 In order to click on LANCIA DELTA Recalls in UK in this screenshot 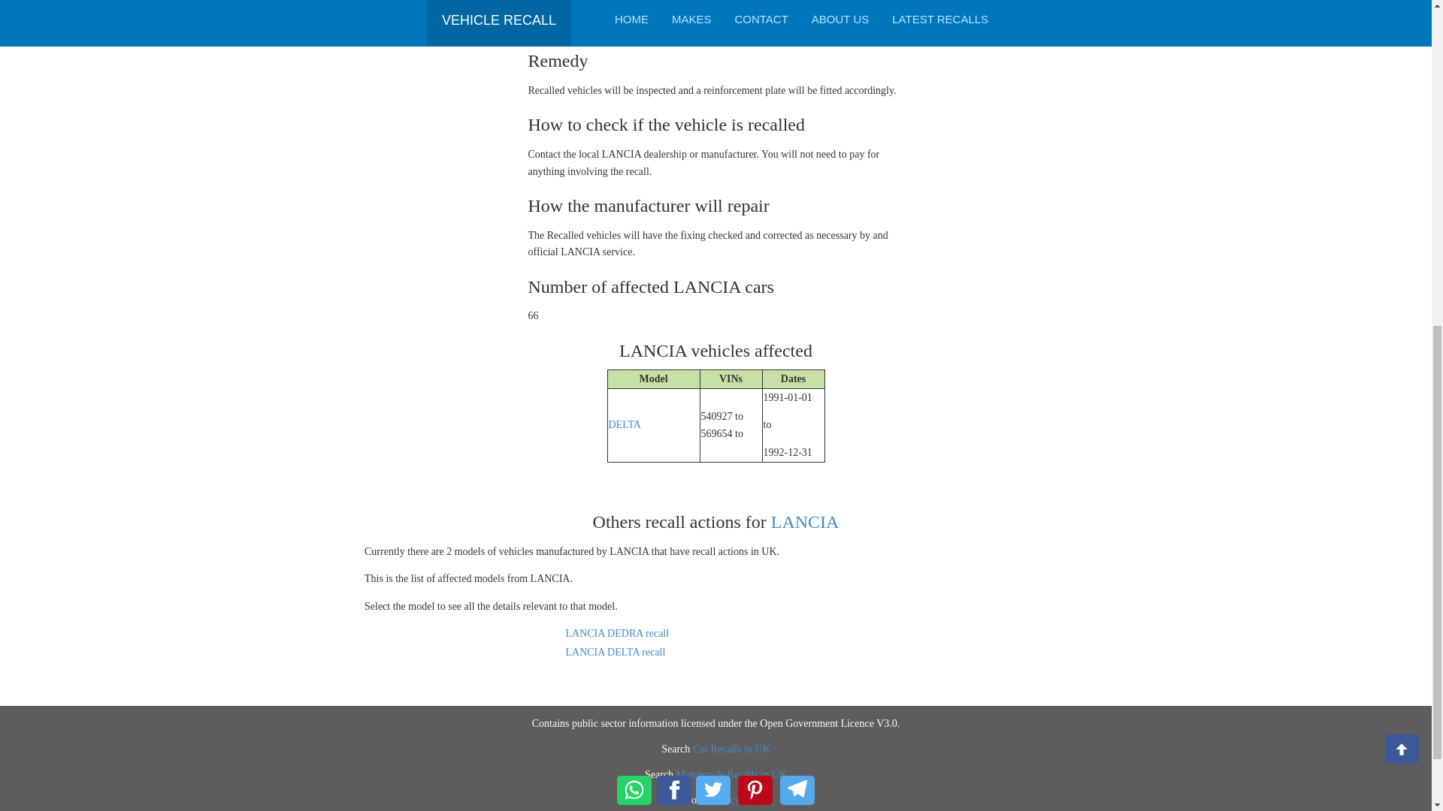, I will do `click(625, 425)`.